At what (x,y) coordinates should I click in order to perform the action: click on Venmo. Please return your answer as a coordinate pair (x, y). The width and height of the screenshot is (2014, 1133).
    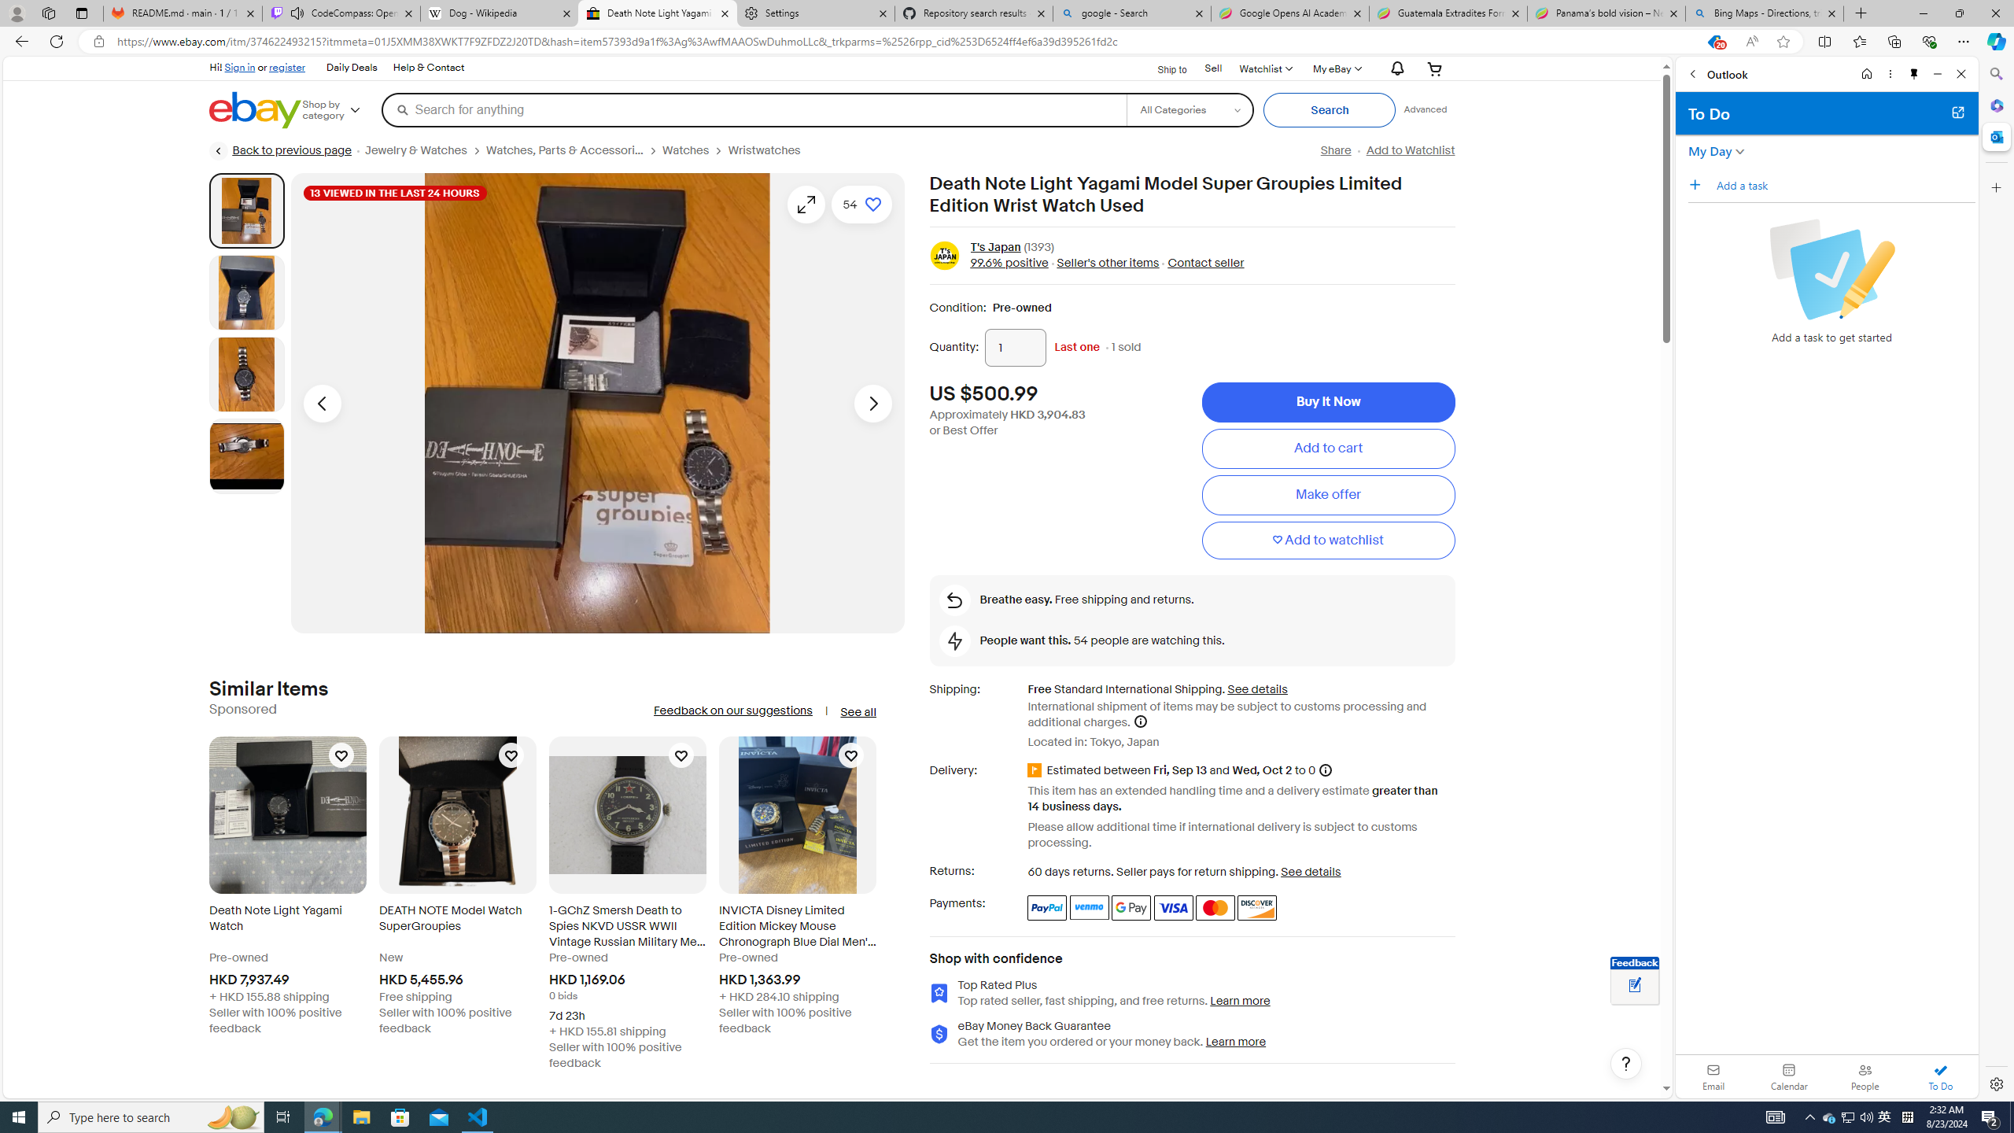
    Looking at the image, I should click on (1089, 907).